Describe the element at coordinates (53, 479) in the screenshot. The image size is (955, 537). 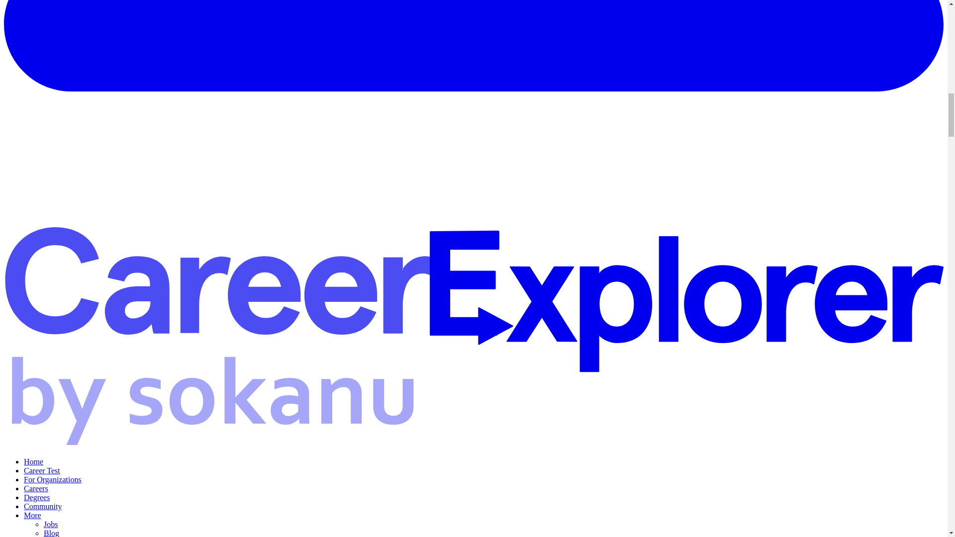
I see `For Organizations` at that location.